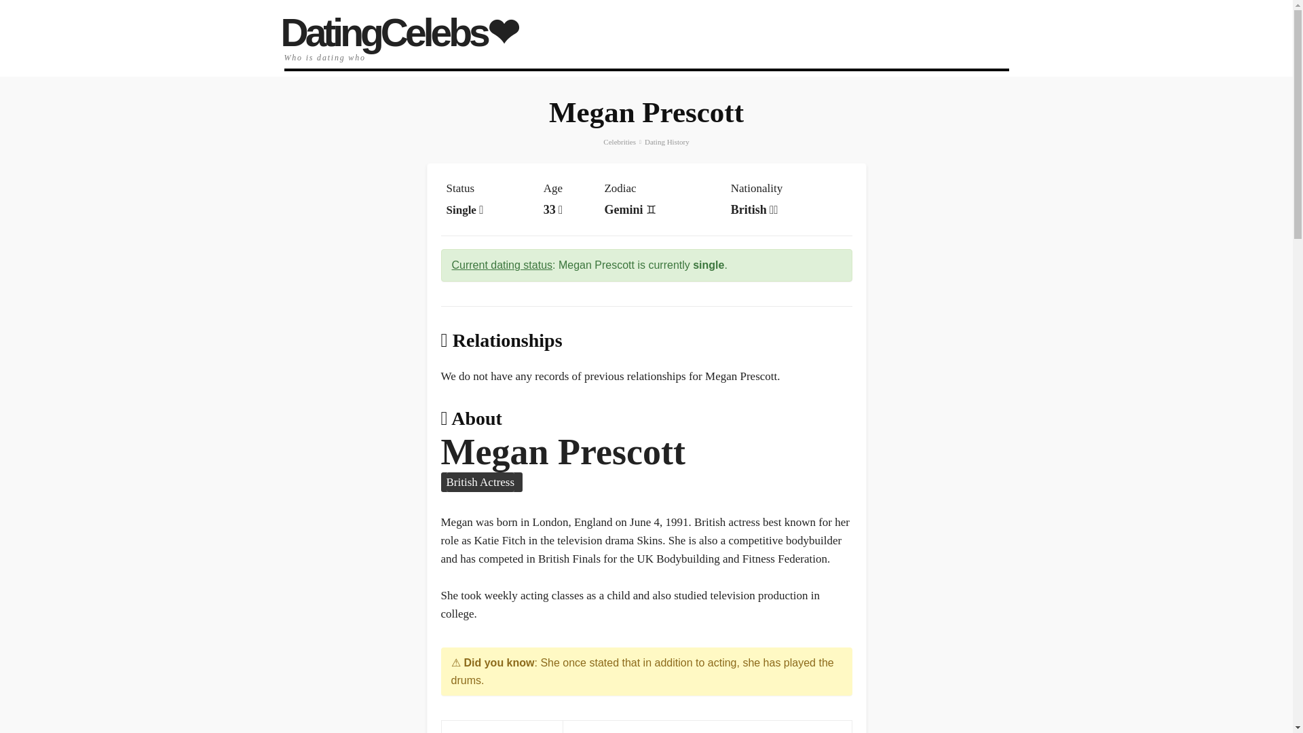 This screenshot has width=1303, height=733. I want to click on Celebrities, so click(619, 141).